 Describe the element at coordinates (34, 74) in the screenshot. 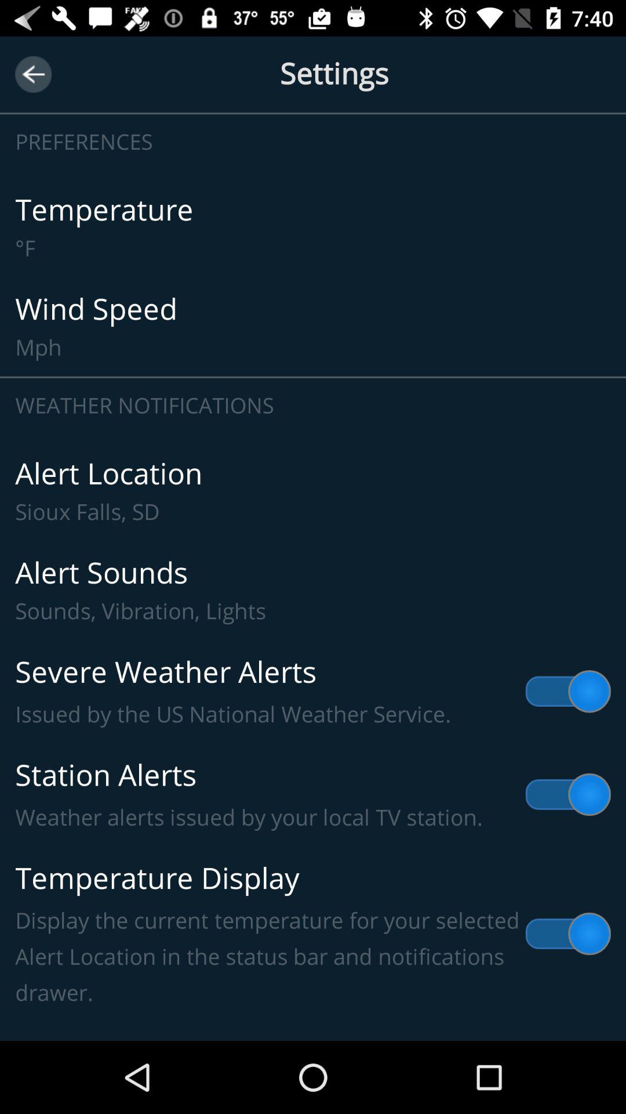

I see `press icon next to the settings` at that location.